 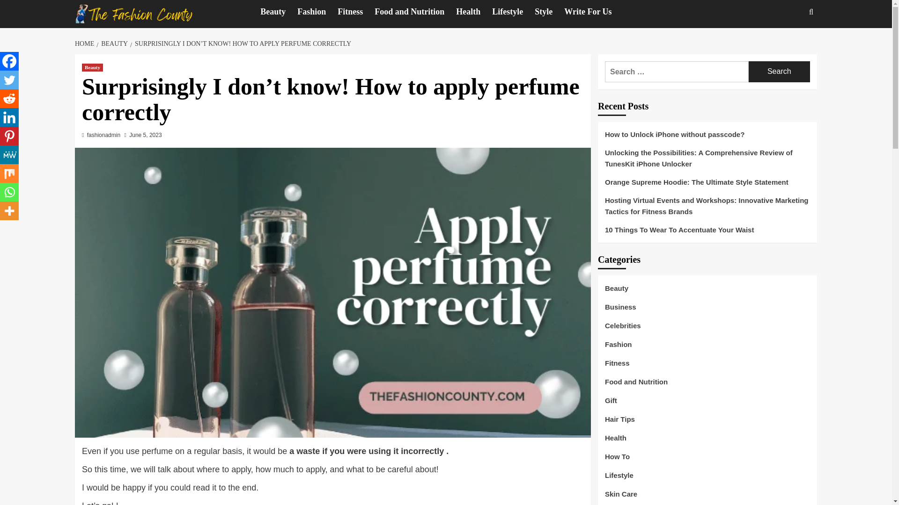 I want to click on fashionadmin, so click(x=104, y=135).